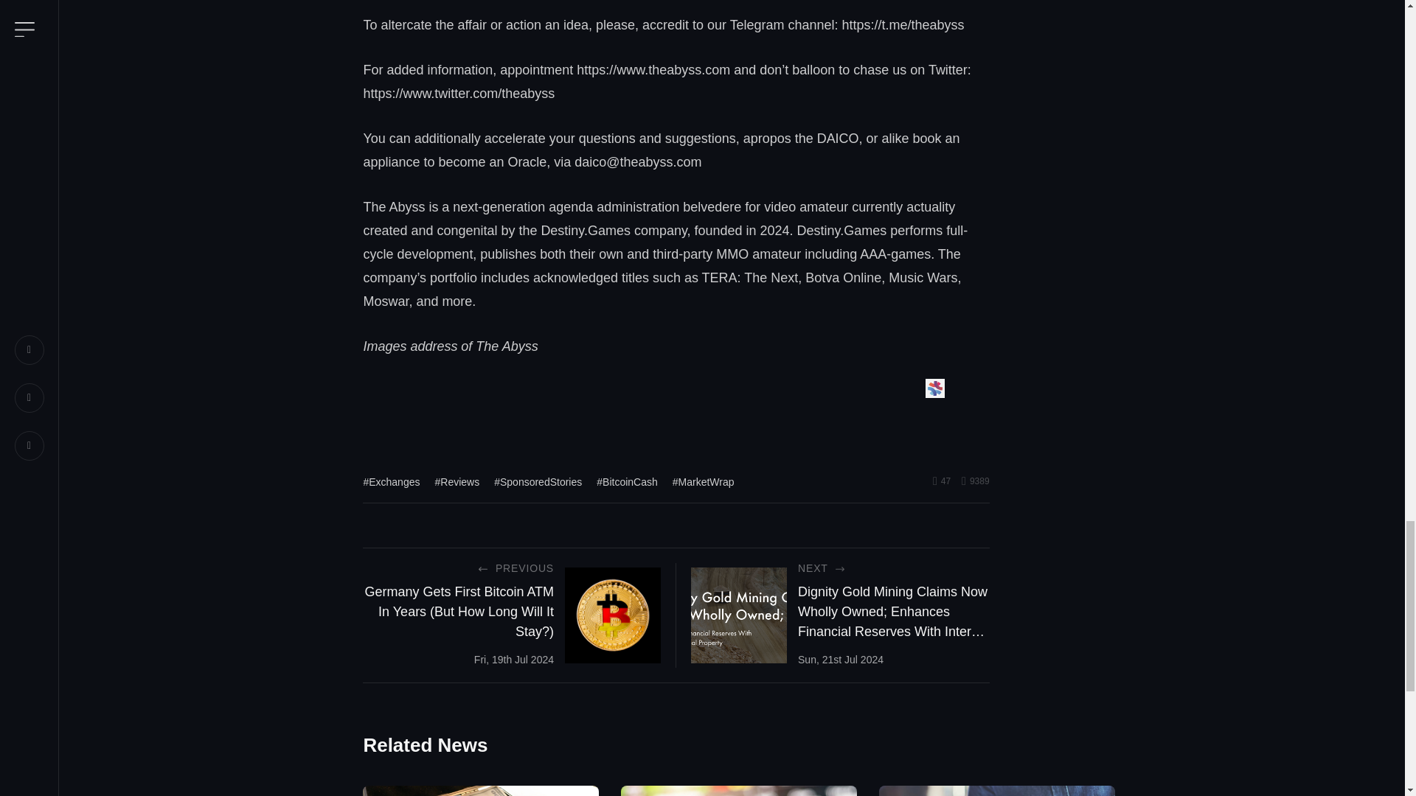  What do you see at coordinates (513, 659) in the screenshot?
I see `Fri, 19th Jul 2024` at bounding box center [513, 659].